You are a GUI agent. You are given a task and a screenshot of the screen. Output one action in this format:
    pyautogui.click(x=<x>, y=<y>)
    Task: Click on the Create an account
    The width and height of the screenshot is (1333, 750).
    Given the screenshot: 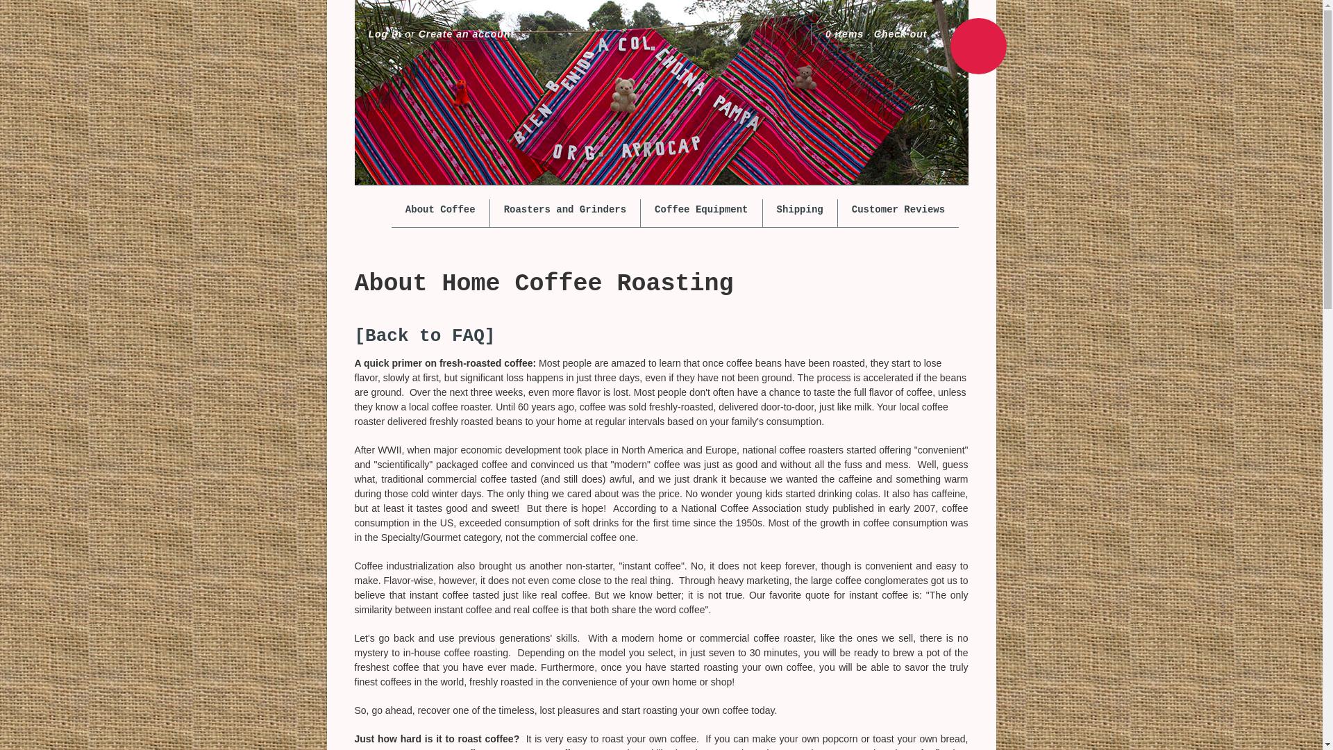 What is the action you would take?
    pyautogui.click(x=467, y=35)
    